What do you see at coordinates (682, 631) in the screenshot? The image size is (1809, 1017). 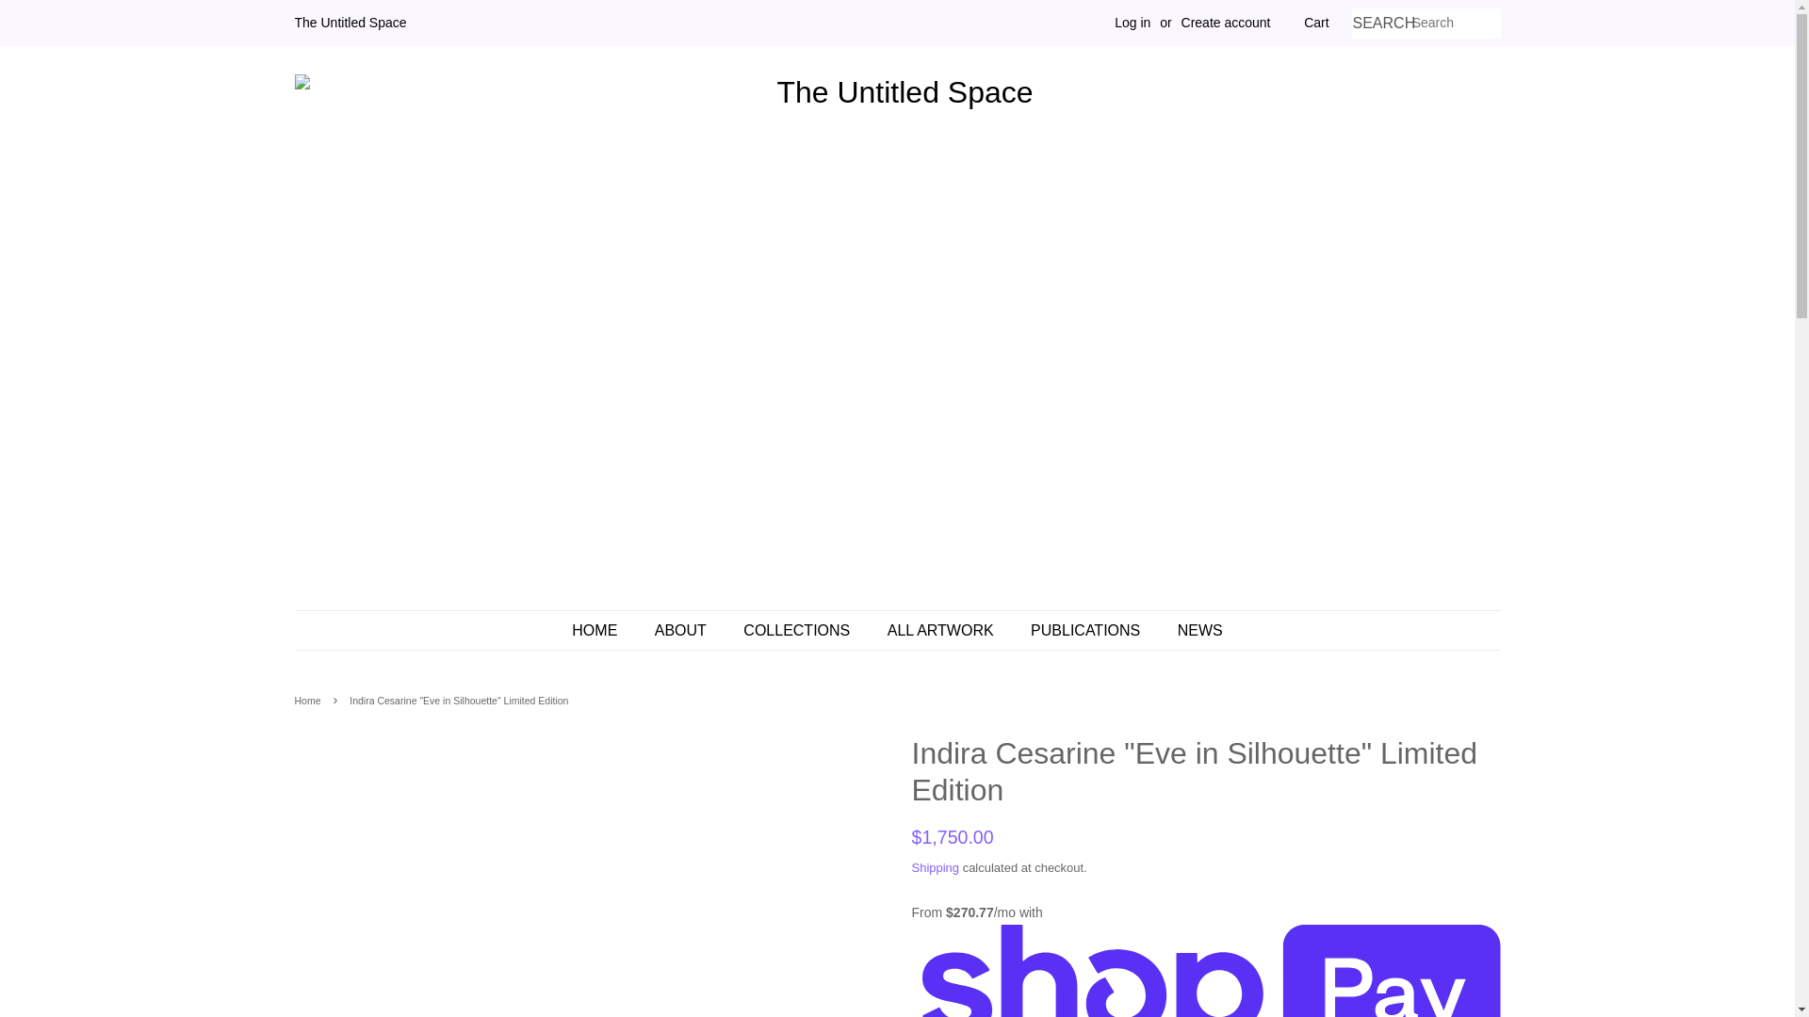 I see `ABOUT` at bounding box center [682, 631].